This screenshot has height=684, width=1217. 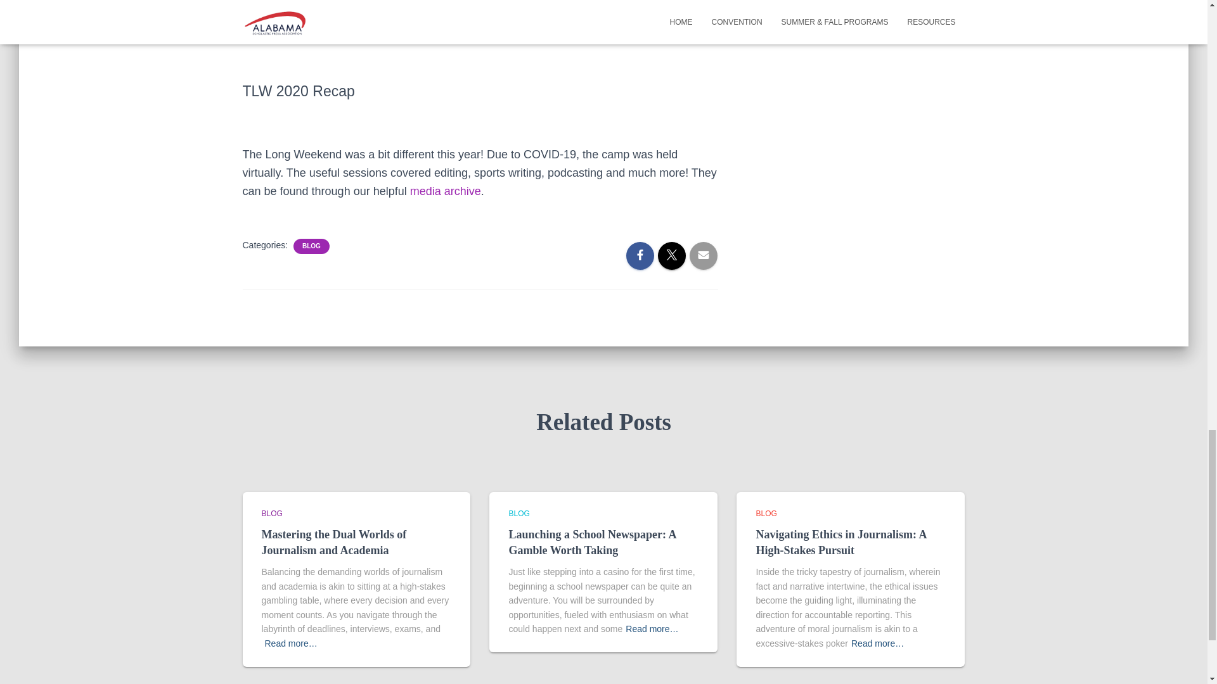 What do you see at coordinates (311, 246) in the screenshot?
I see `BLOG` at bounding box center [311, 246].